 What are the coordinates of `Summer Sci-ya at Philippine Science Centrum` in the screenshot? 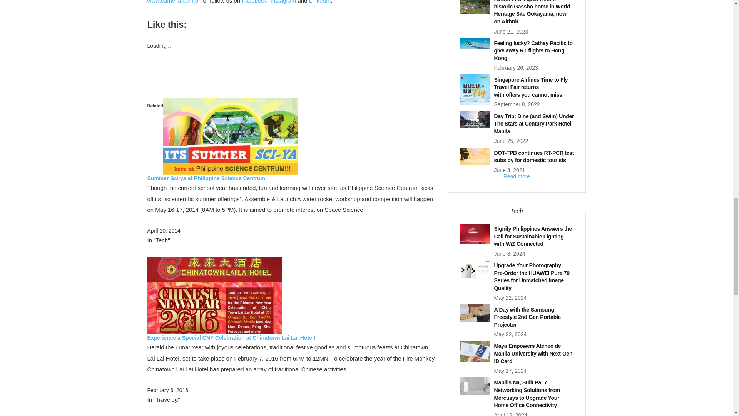 It's located at (206, 178).